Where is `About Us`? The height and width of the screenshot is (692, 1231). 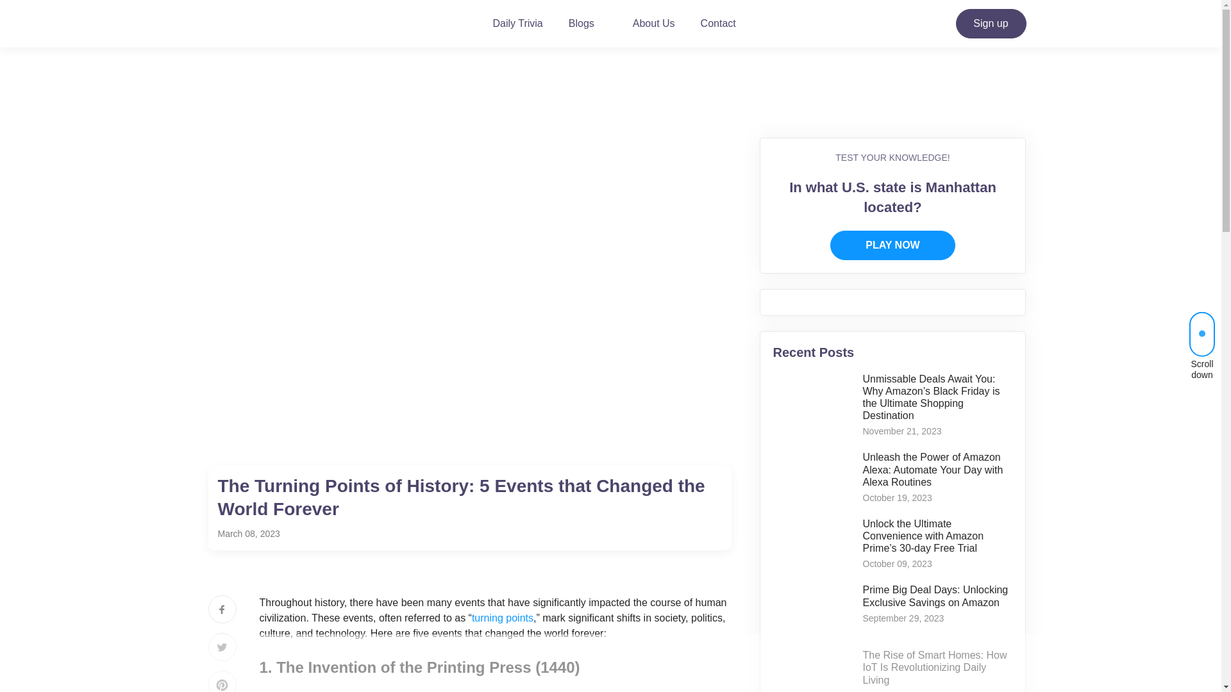 About Us is located at coordinates (653, 24).